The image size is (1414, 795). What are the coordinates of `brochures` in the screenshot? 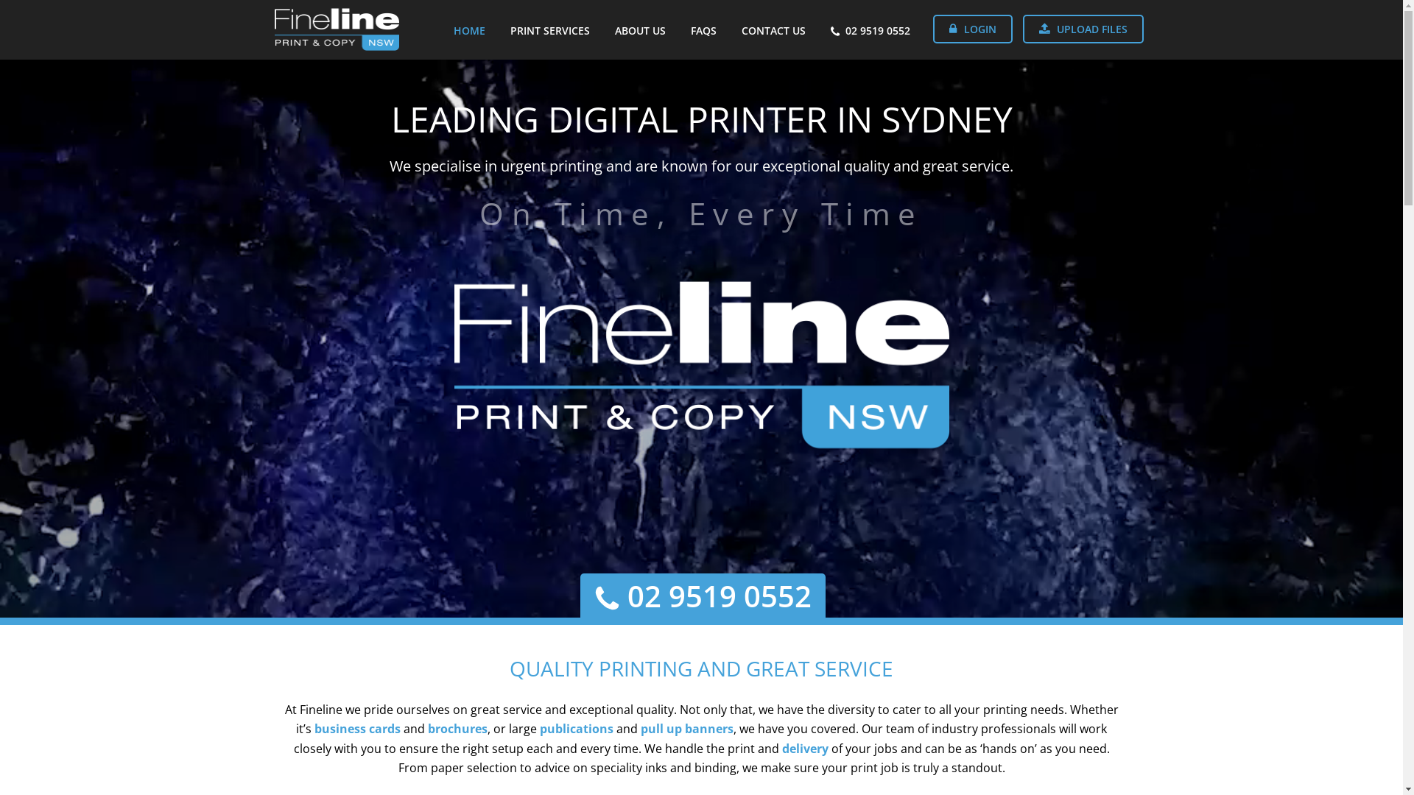 It's located at (458, 729).